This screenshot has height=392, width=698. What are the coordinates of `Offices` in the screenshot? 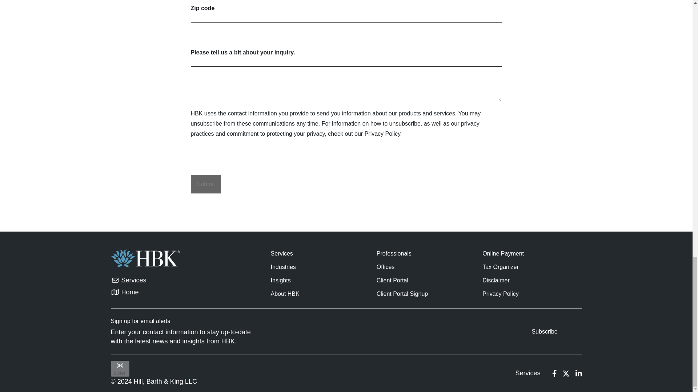 It's located at (386, 267).